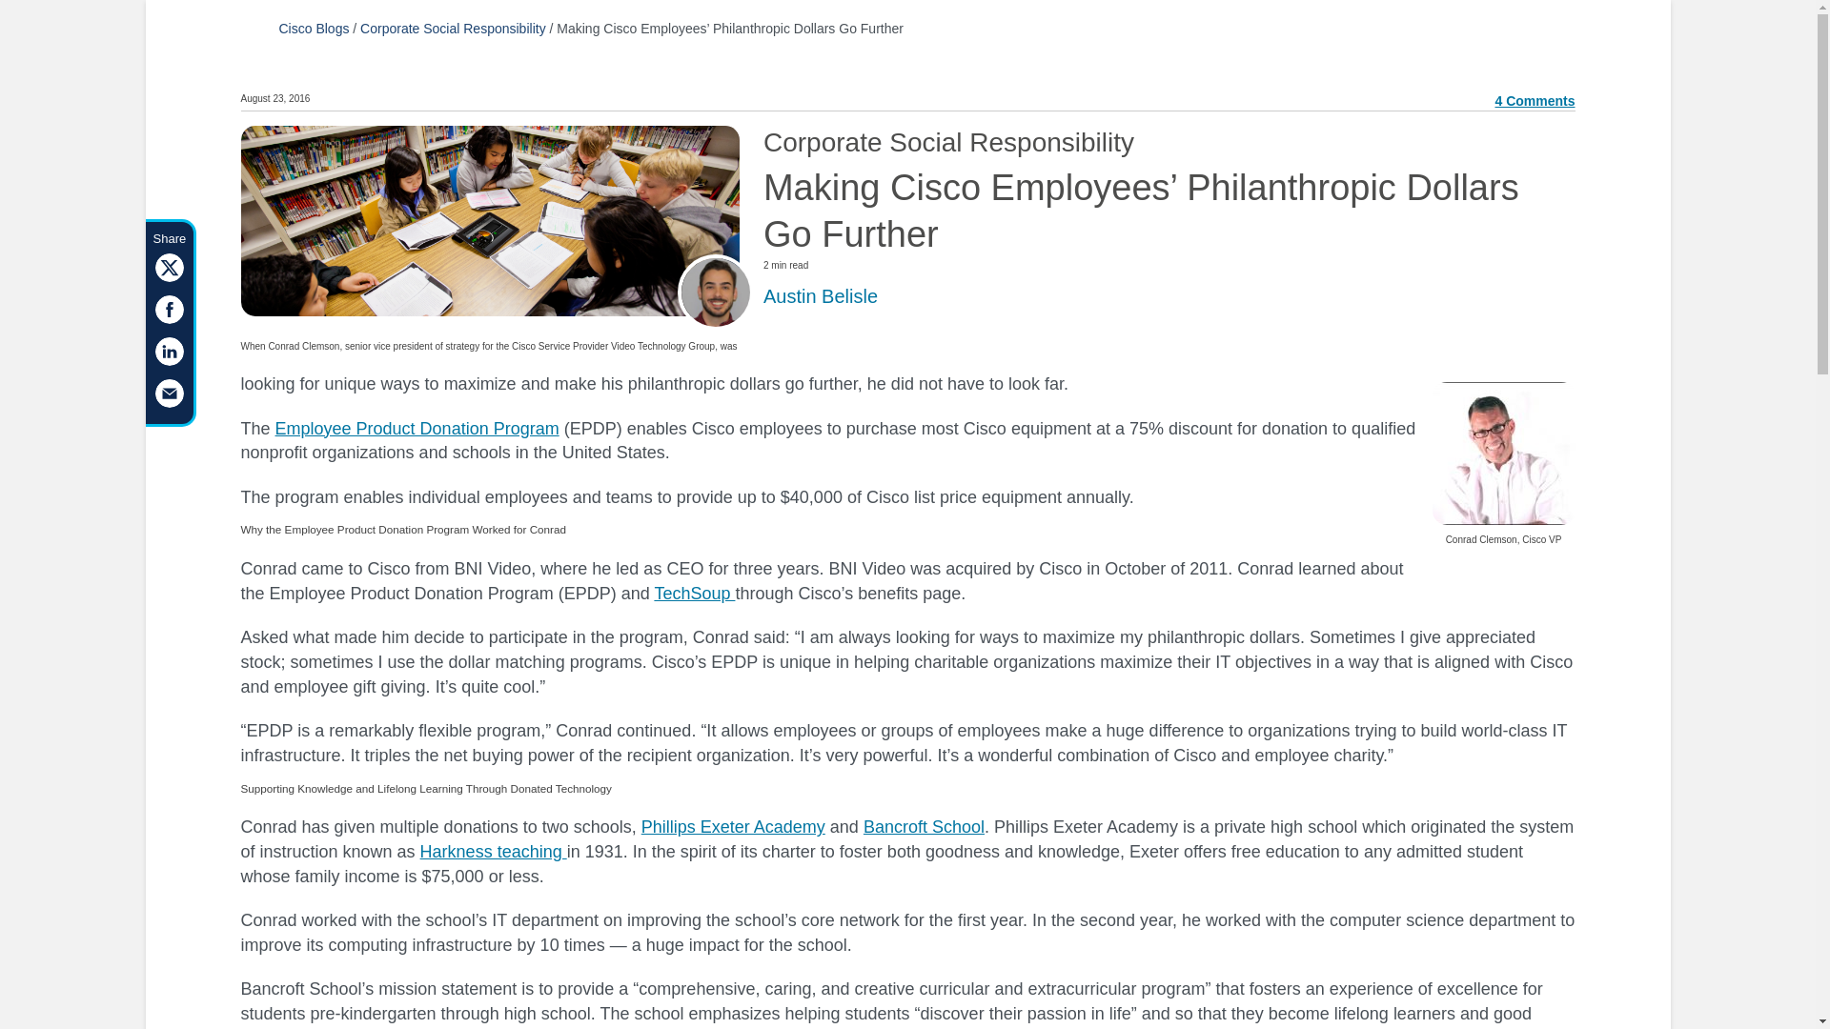 This screenshot has width=1830, height=1029. I want to click on Phillips Exeter Academy, so click(733, 827).